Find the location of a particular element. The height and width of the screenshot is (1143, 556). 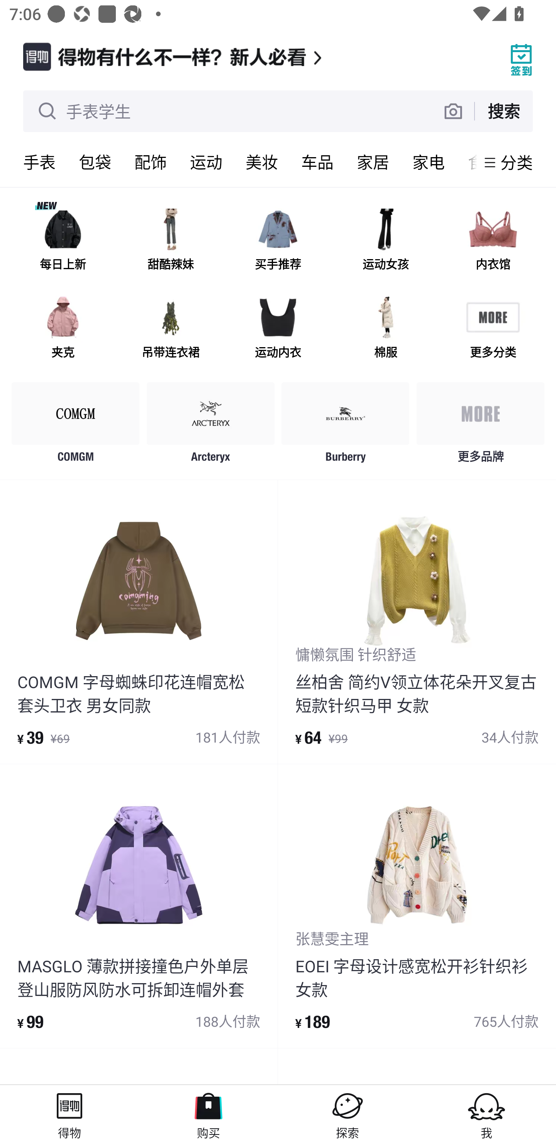

家居 is located at coordinates (373, 162).